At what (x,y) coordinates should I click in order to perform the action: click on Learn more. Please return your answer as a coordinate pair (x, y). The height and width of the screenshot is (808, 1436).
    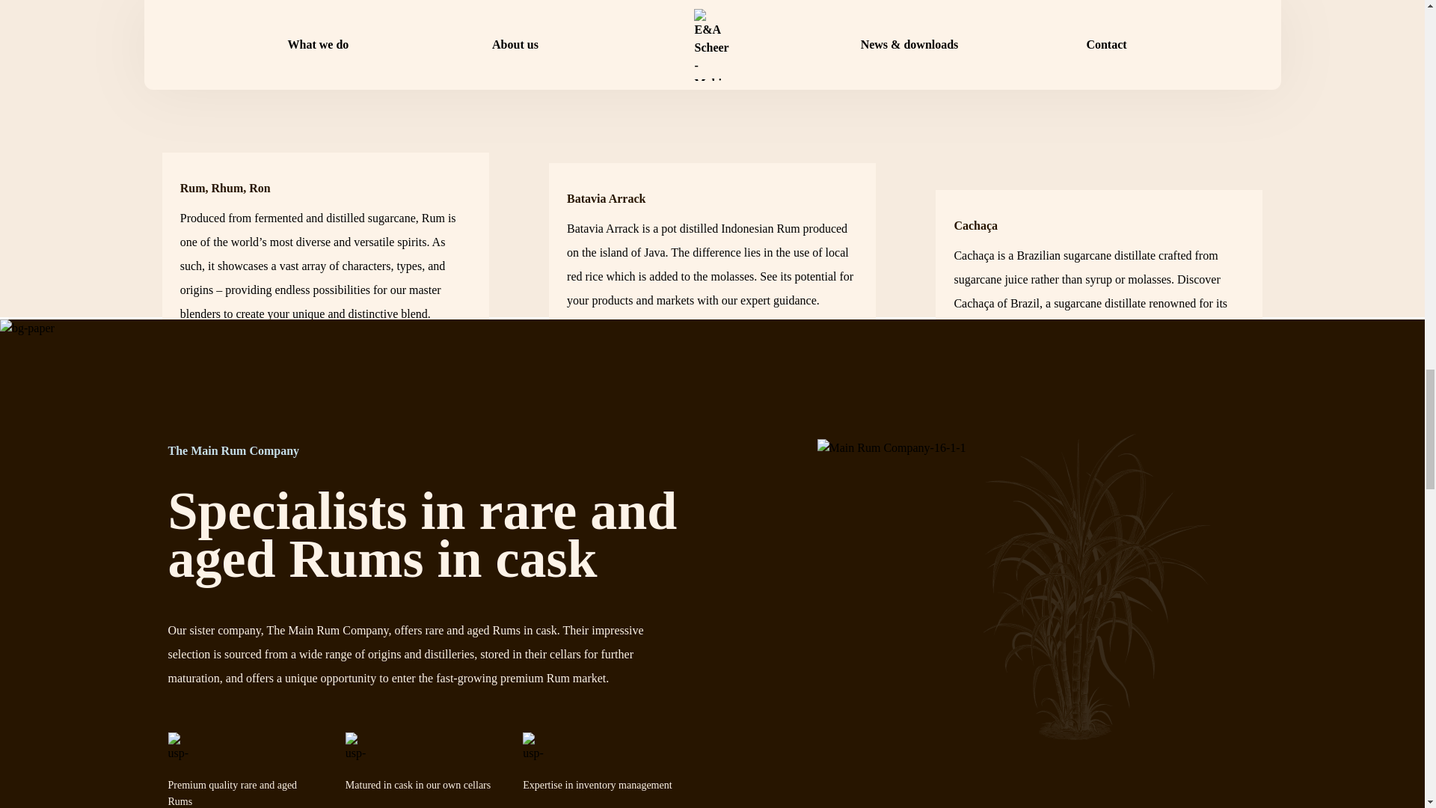
    Looking at the image, I should click on (1023, 373).